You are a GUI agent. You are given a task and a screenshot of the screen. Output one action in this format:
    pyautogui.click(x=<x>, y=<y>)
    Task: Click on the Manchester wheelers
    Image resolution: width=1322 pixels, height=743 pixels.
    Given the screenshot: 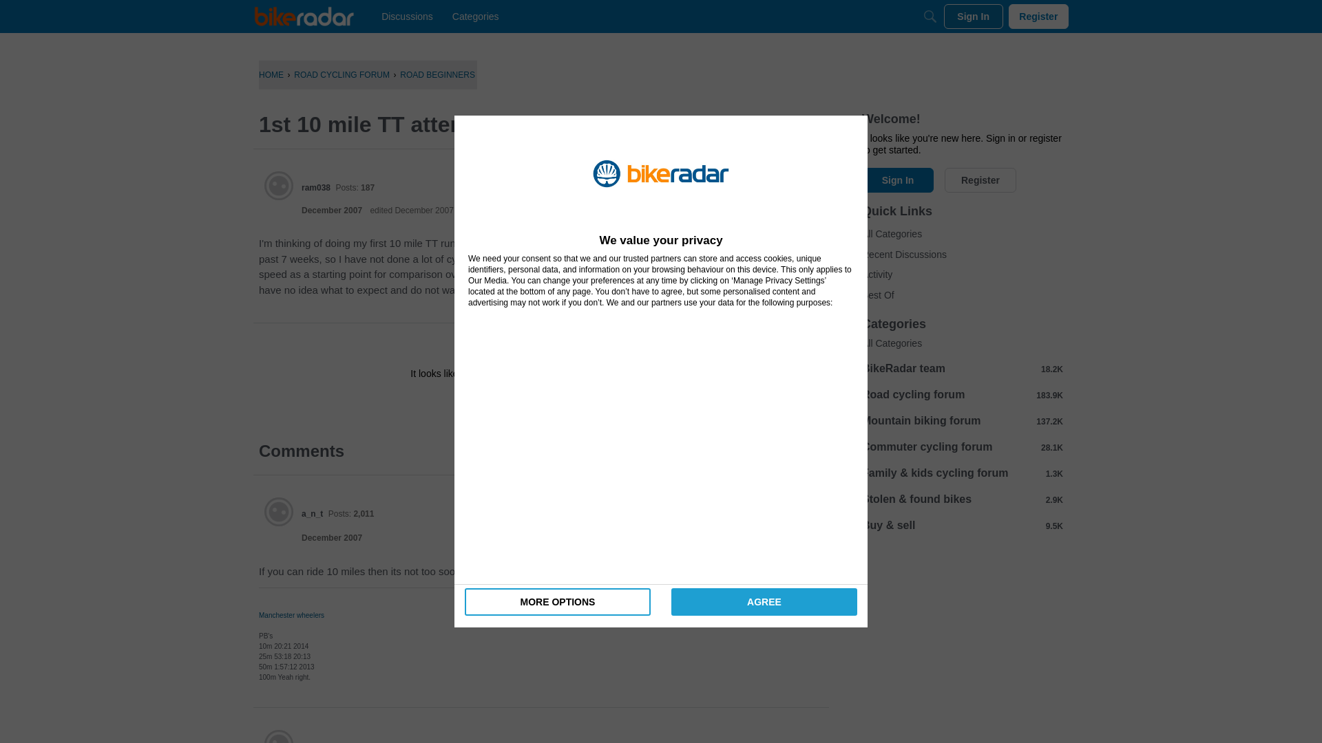 What is the action you would take?
    pyautogui.click(x=291, y=615)
    